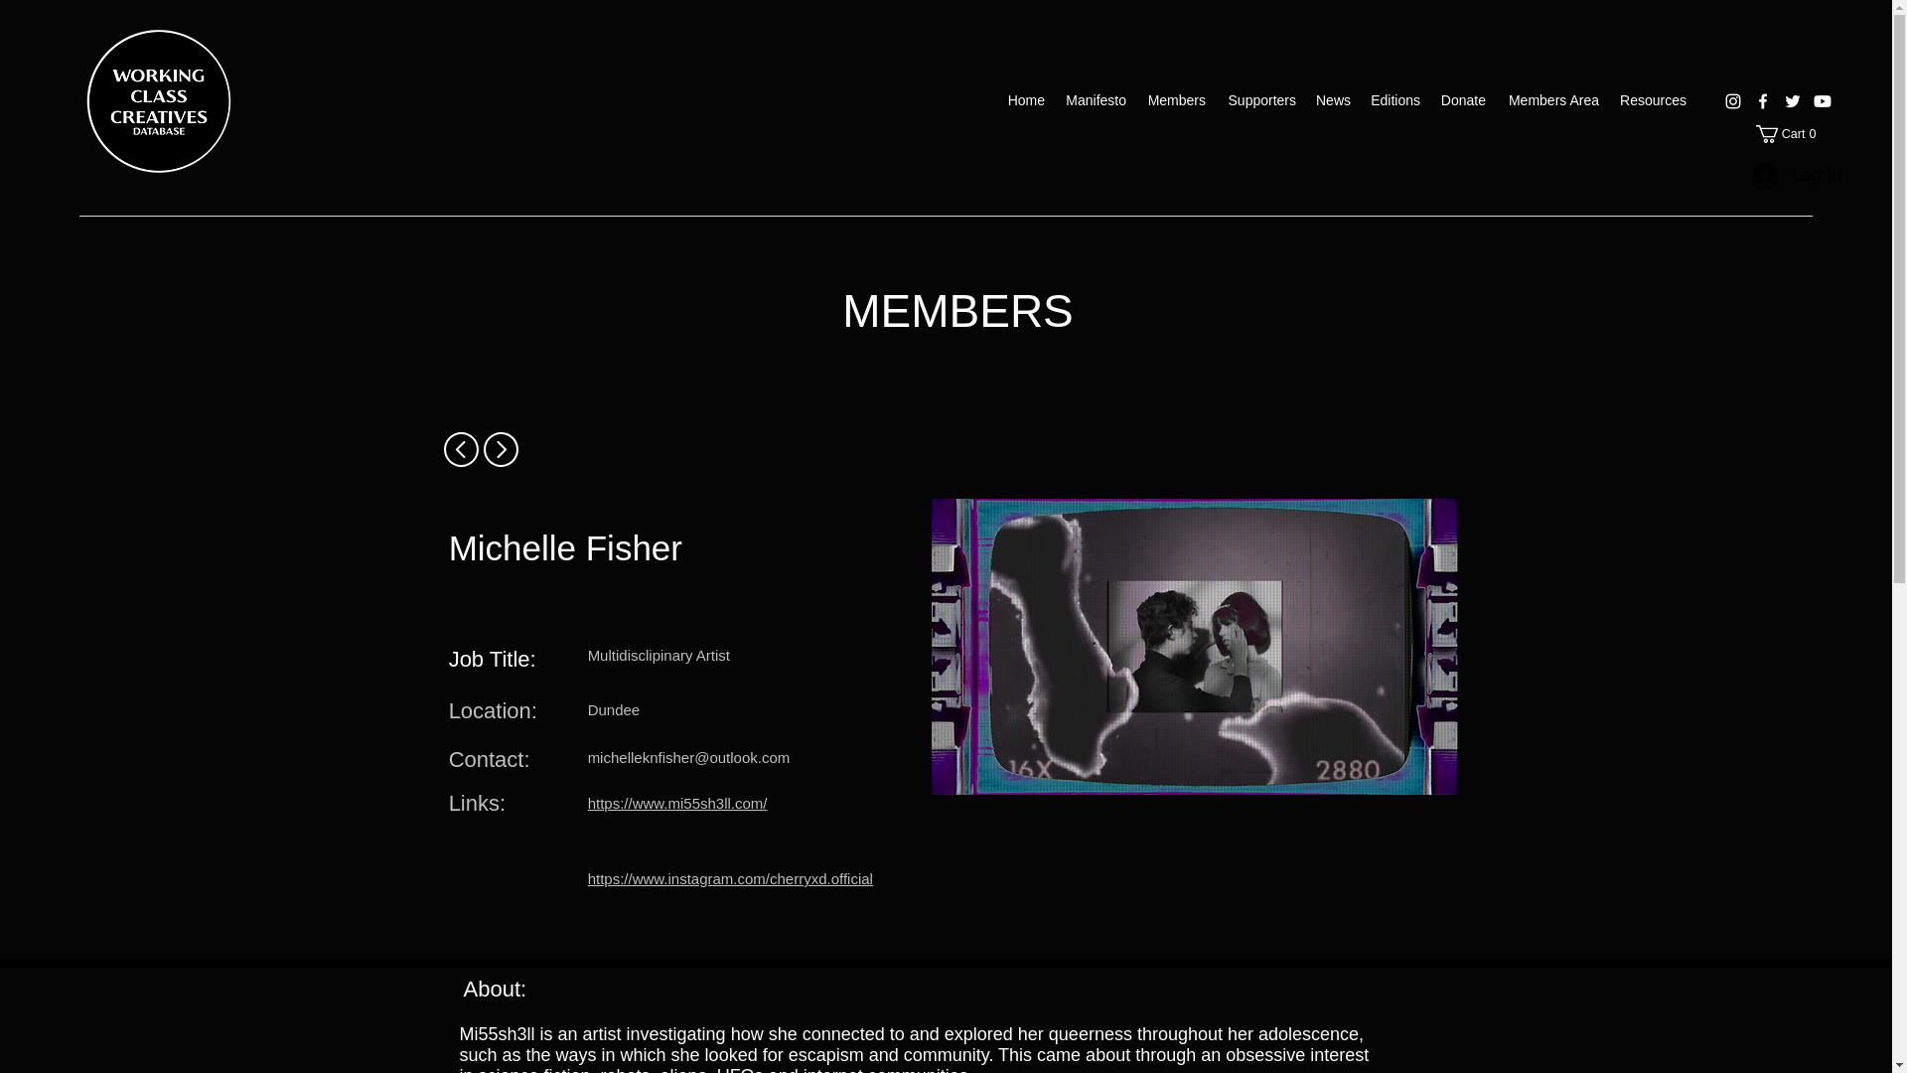 The height and width of the screenshot is (1073, 1907). What do you see at coordinates (1176, 99) in the screenshot?
I see `Members` at bounding box center [1176, 99].